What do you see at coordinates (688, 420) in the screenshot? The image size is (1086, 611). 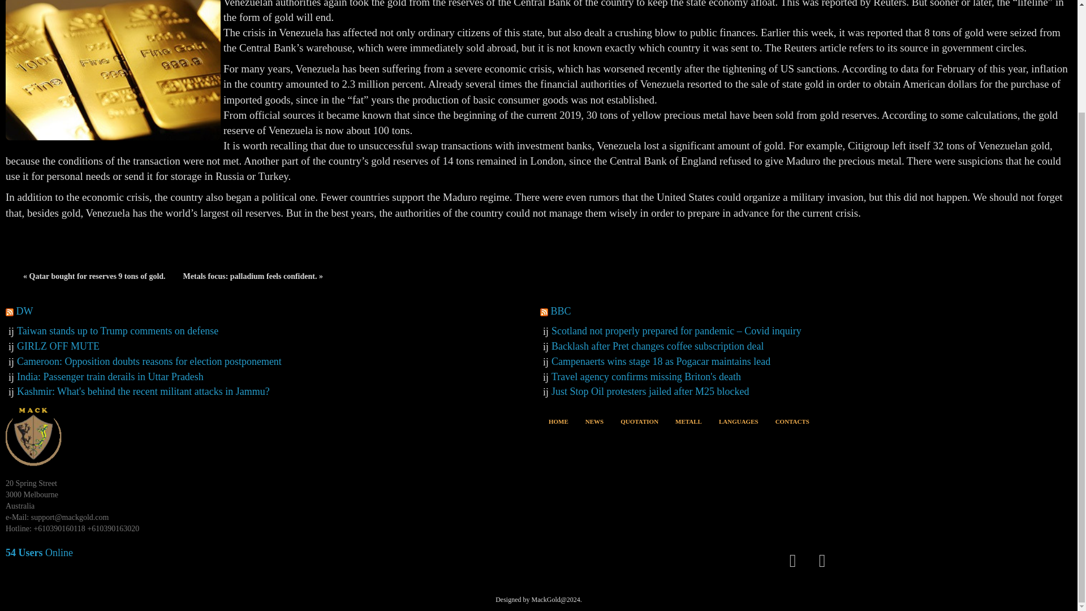 I see `METALL` at bounding box center [688, 420].